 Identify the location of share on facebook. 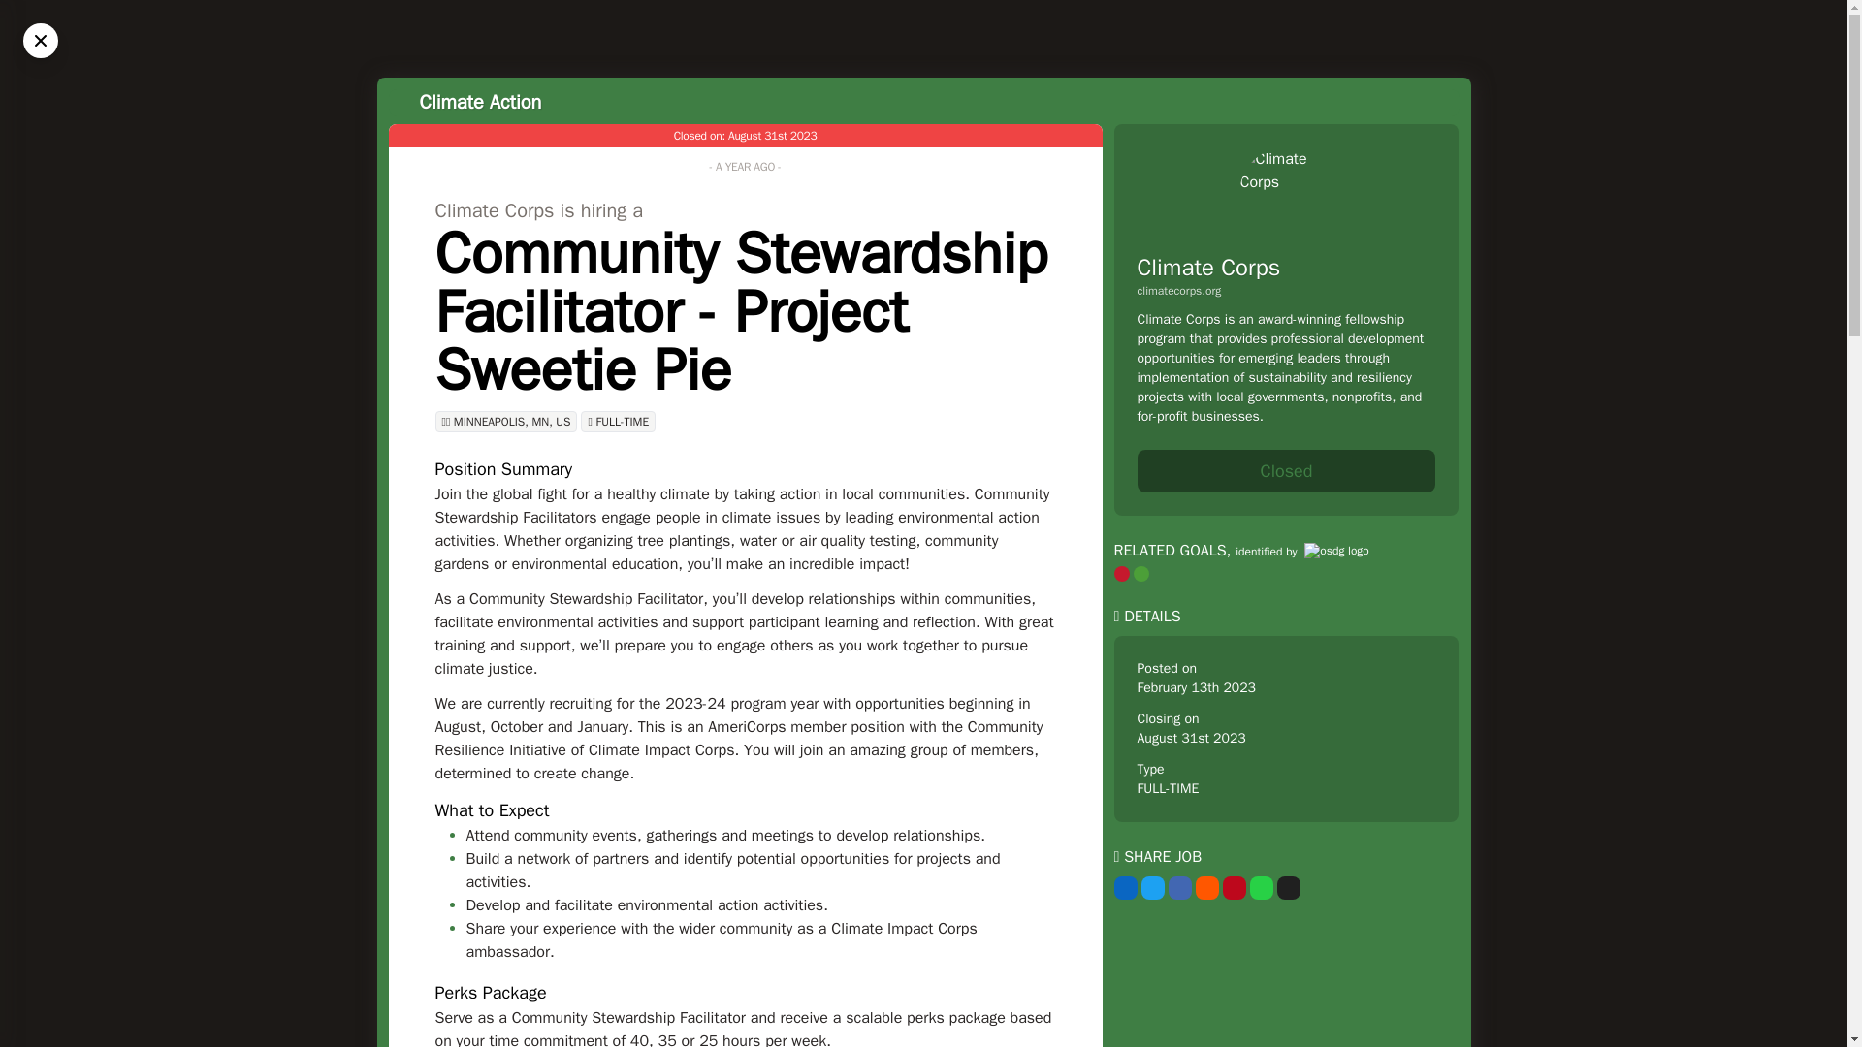
(1179, 887).